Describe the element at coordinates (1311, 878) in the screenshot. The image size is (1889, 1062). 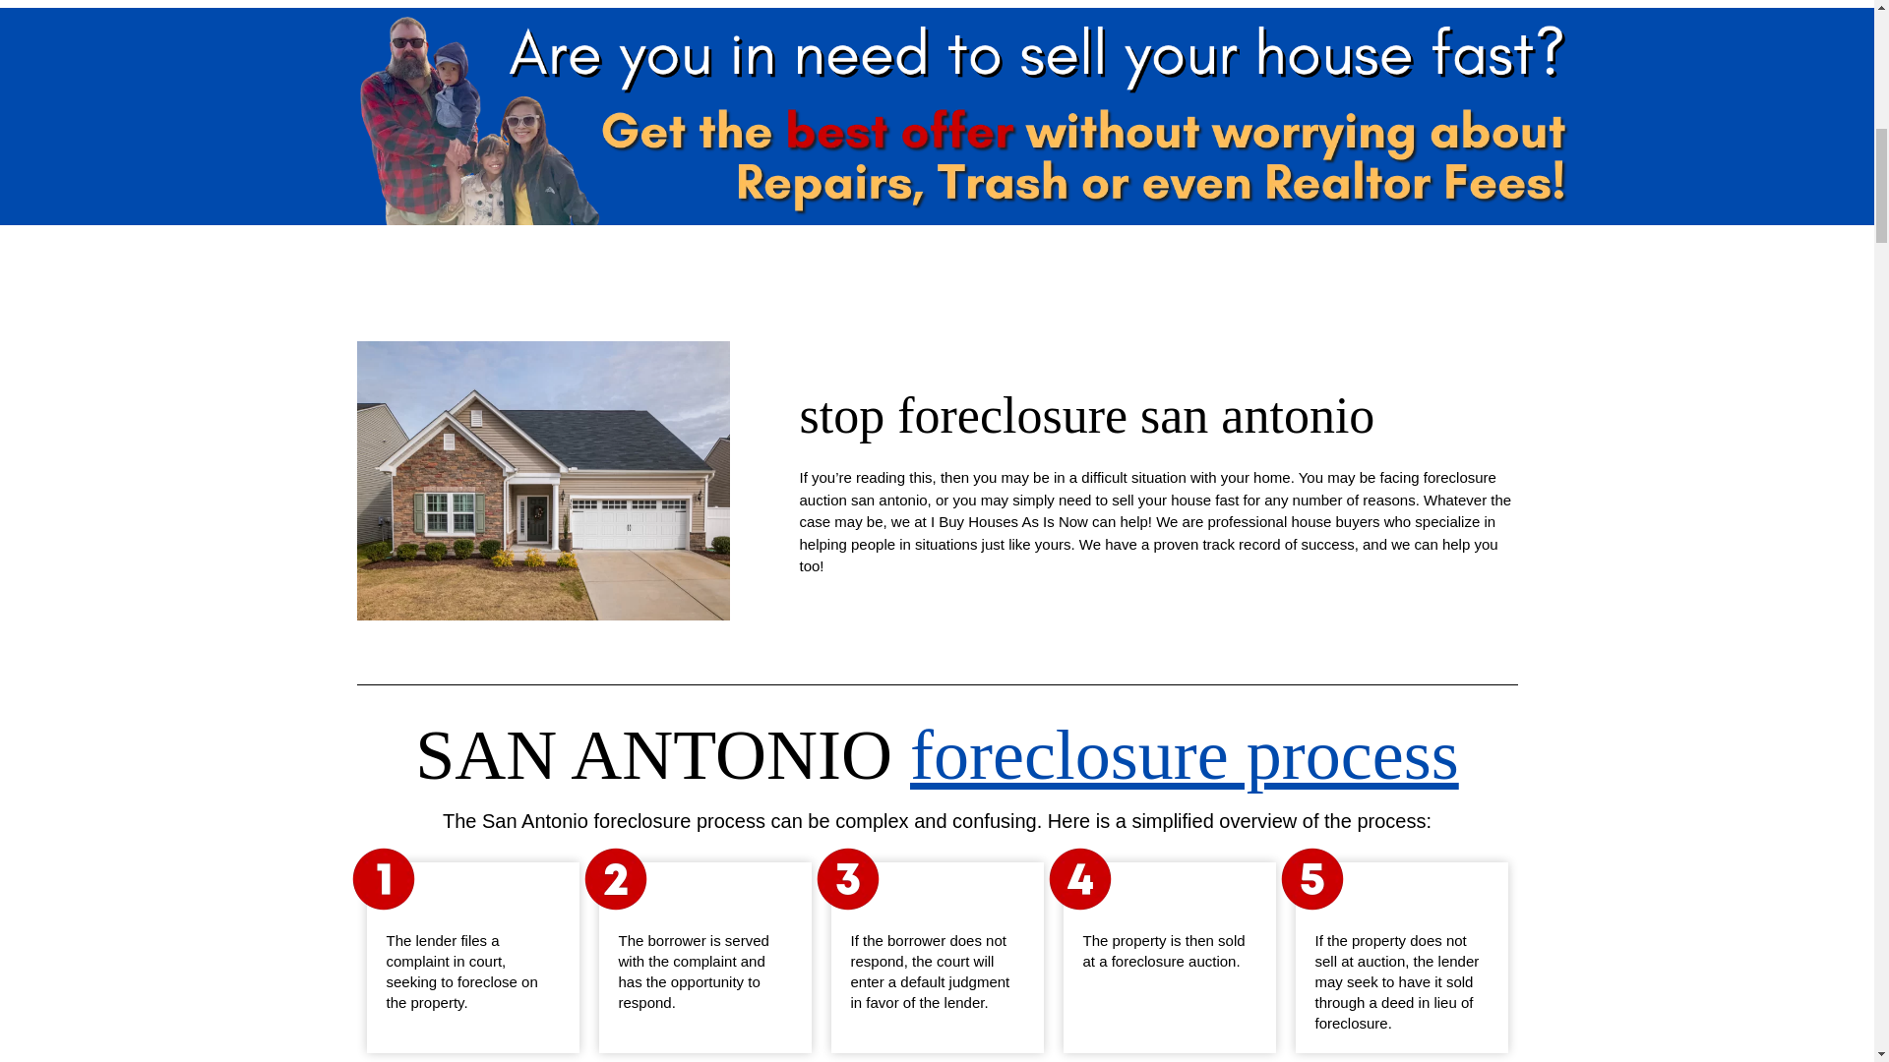
I see `Home 6` at that location.